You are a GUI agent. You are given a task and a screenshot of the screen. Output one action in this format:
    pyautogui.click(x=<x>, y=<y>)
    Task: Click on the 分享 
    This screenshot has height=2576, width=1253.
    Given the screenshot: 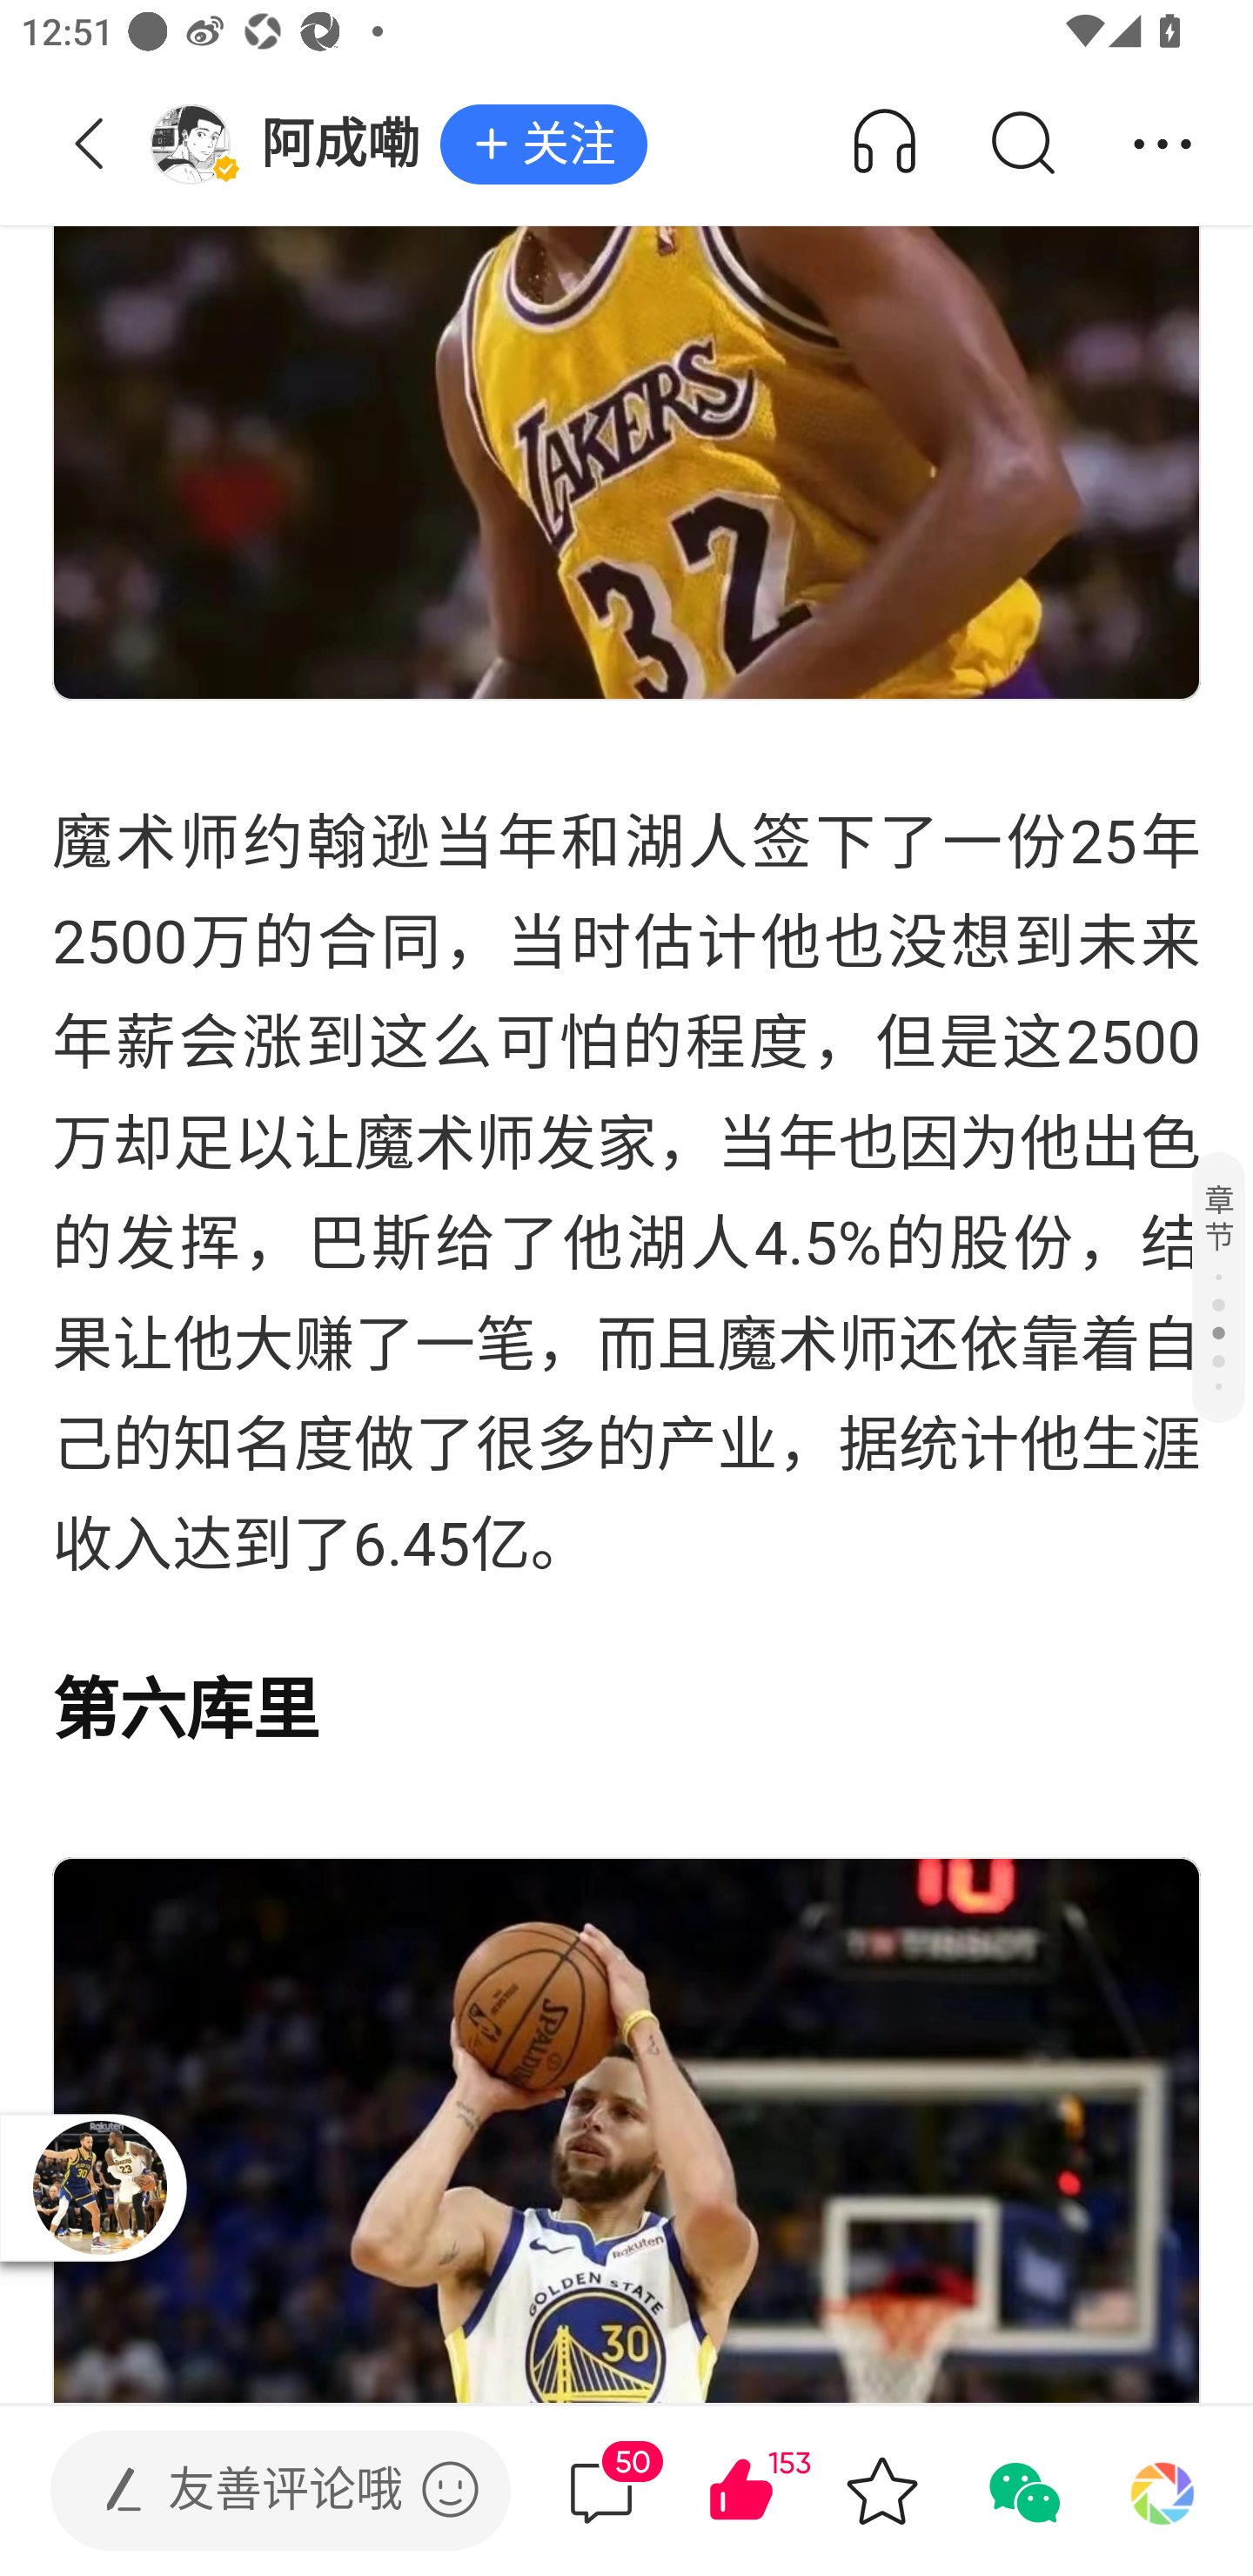 What is the action you would take?
    pyautogui.click(x=1163, y=144)
    